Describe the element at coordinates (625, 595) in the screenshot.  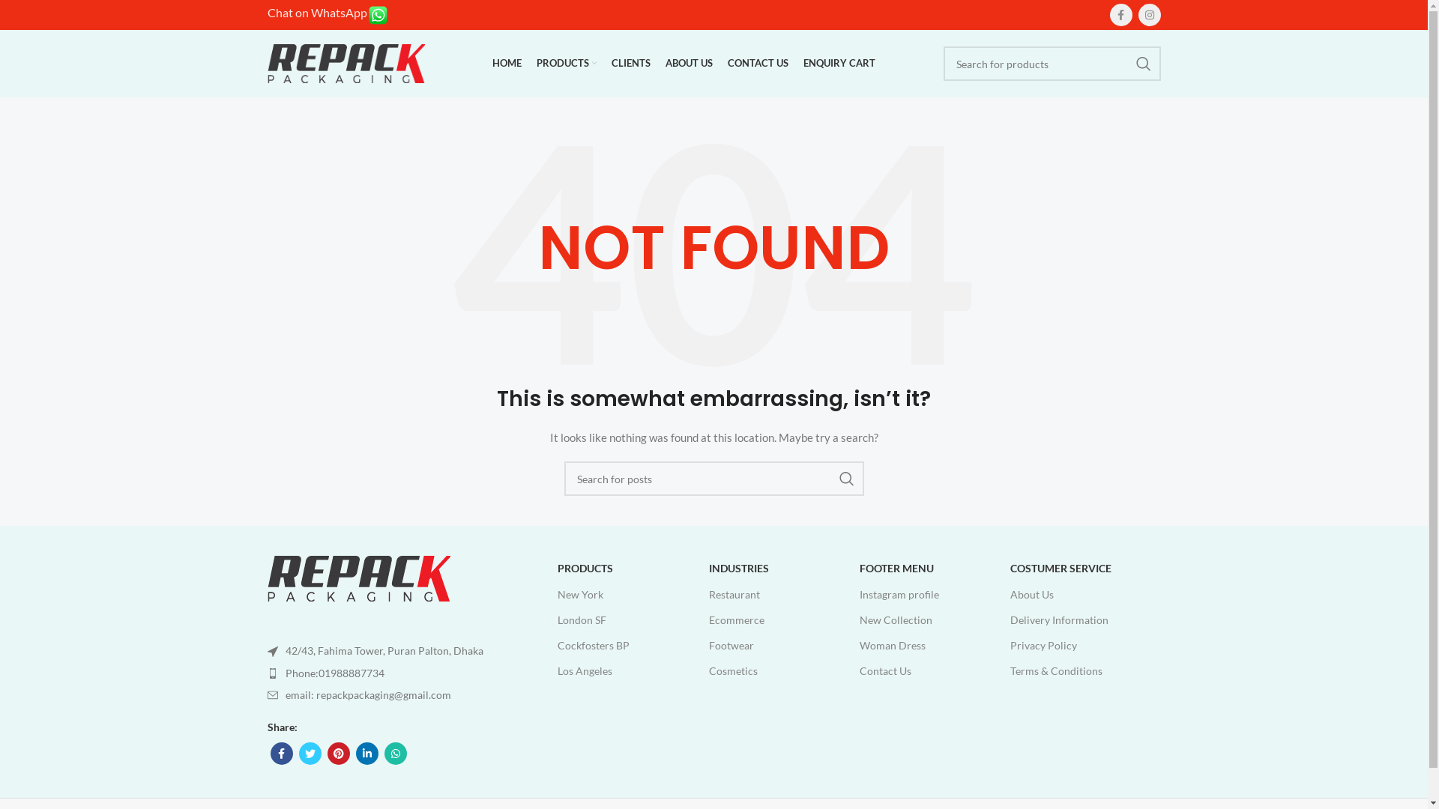
I see `New York` at that location.